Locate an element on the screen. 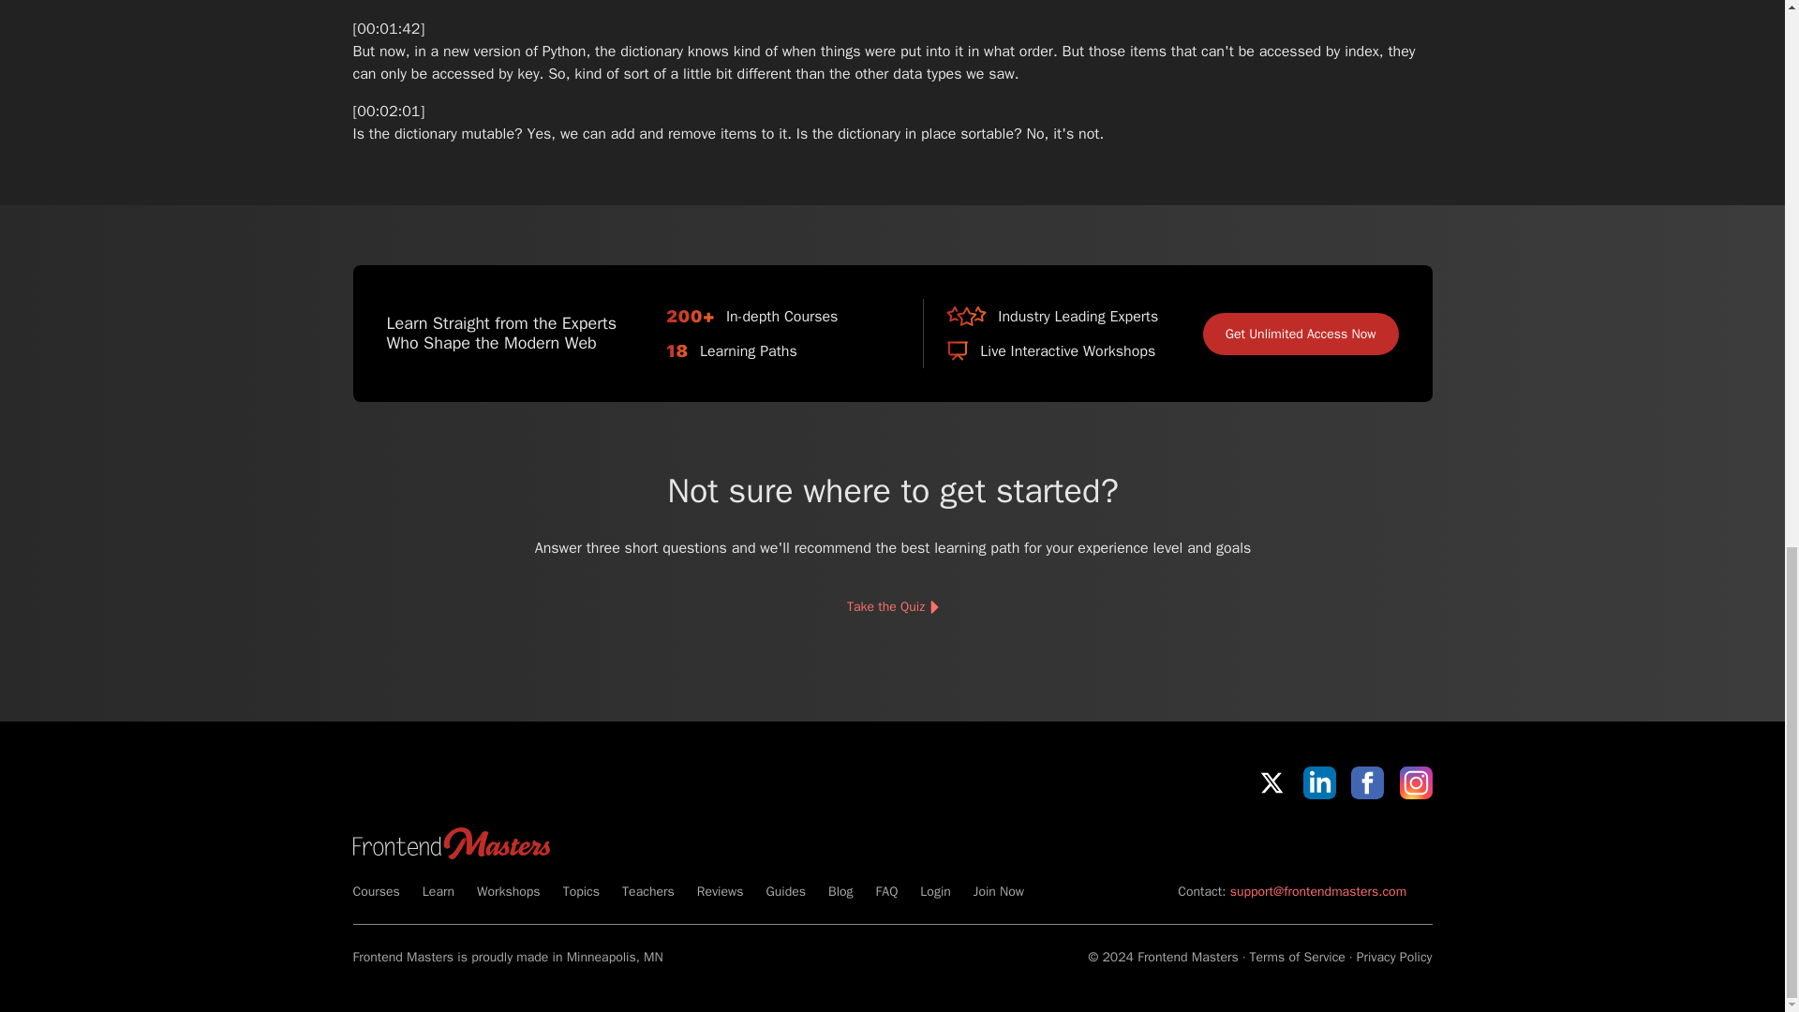  Join Now is located at coordinates (998, 891).